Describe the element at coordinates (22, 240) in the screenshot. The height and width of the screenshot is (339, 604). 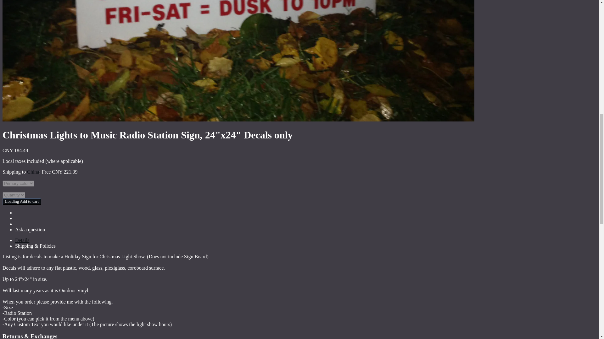
I see `Details` at that location.